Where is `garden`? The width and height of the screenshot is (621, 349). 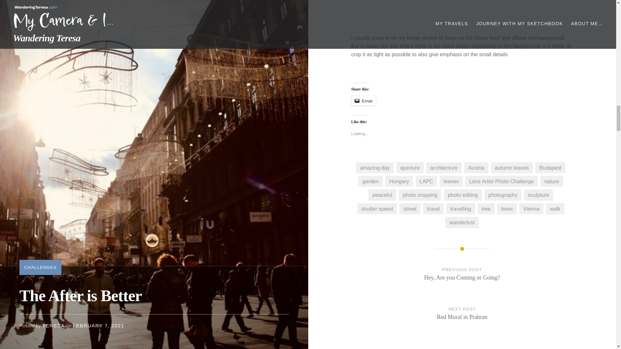 garden is located at coordinates (382, 195).